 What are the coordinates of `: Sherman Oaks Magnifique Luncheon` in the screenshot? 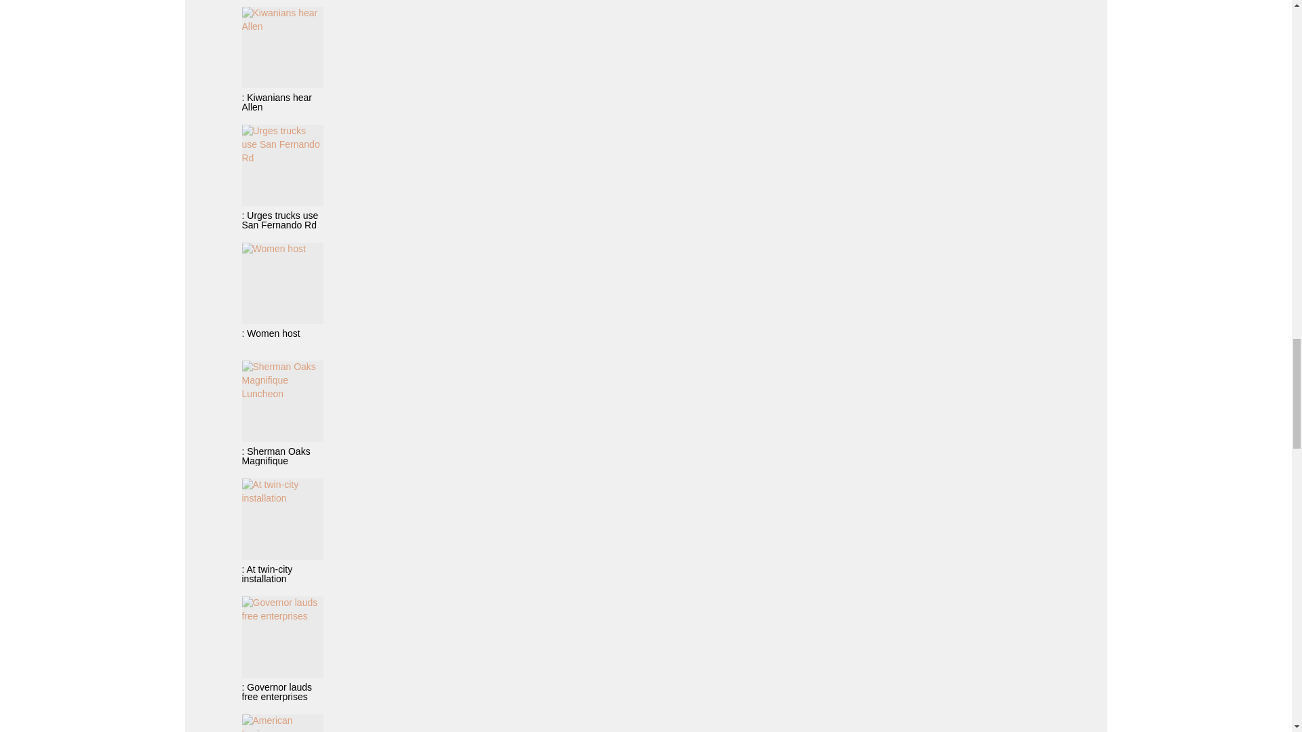 It's located at (282, 413).